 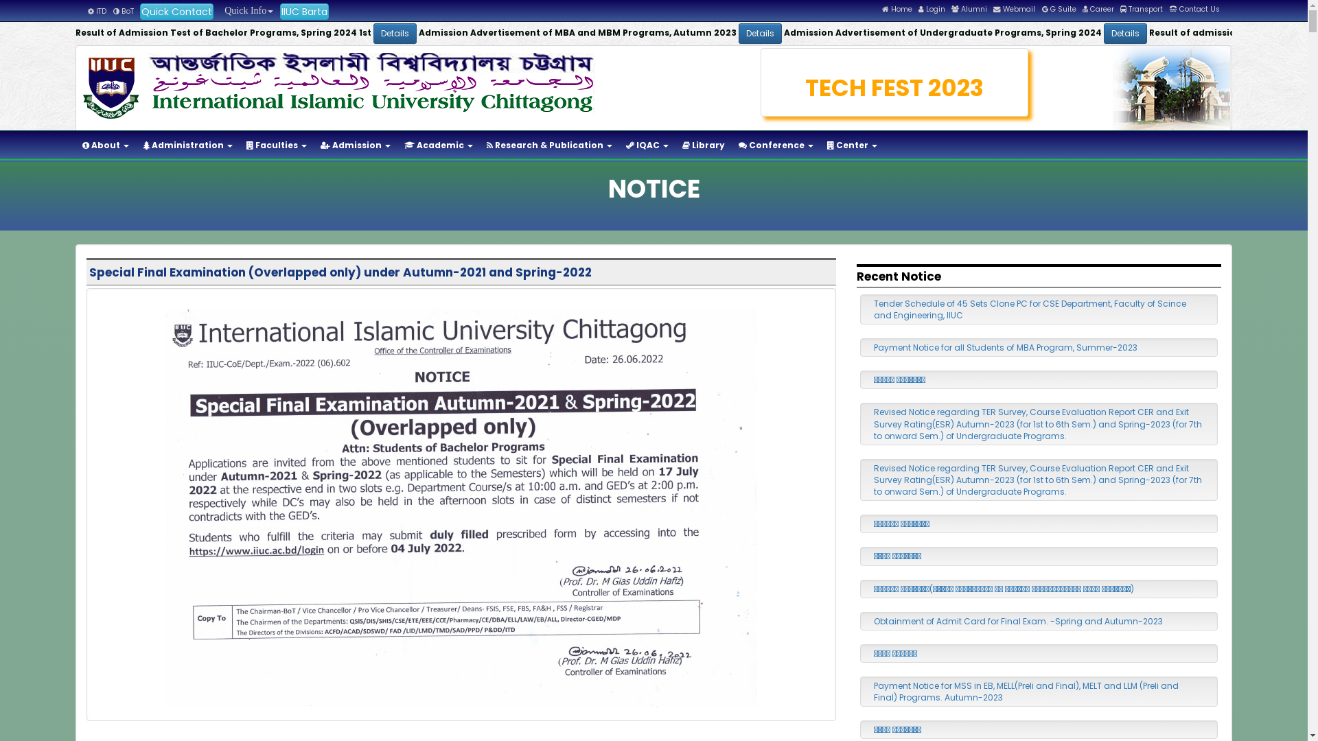 What do you see at coordinates (277, 145) in the screenshot?
I see `Faculties` at bounding box center [277, 145].